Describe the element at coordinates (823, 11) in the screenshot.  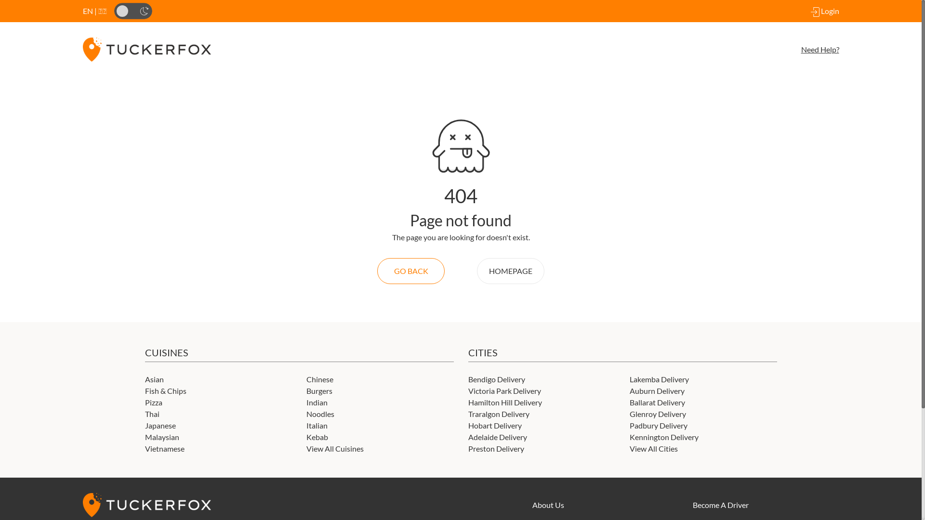
I see `Login` at that location.